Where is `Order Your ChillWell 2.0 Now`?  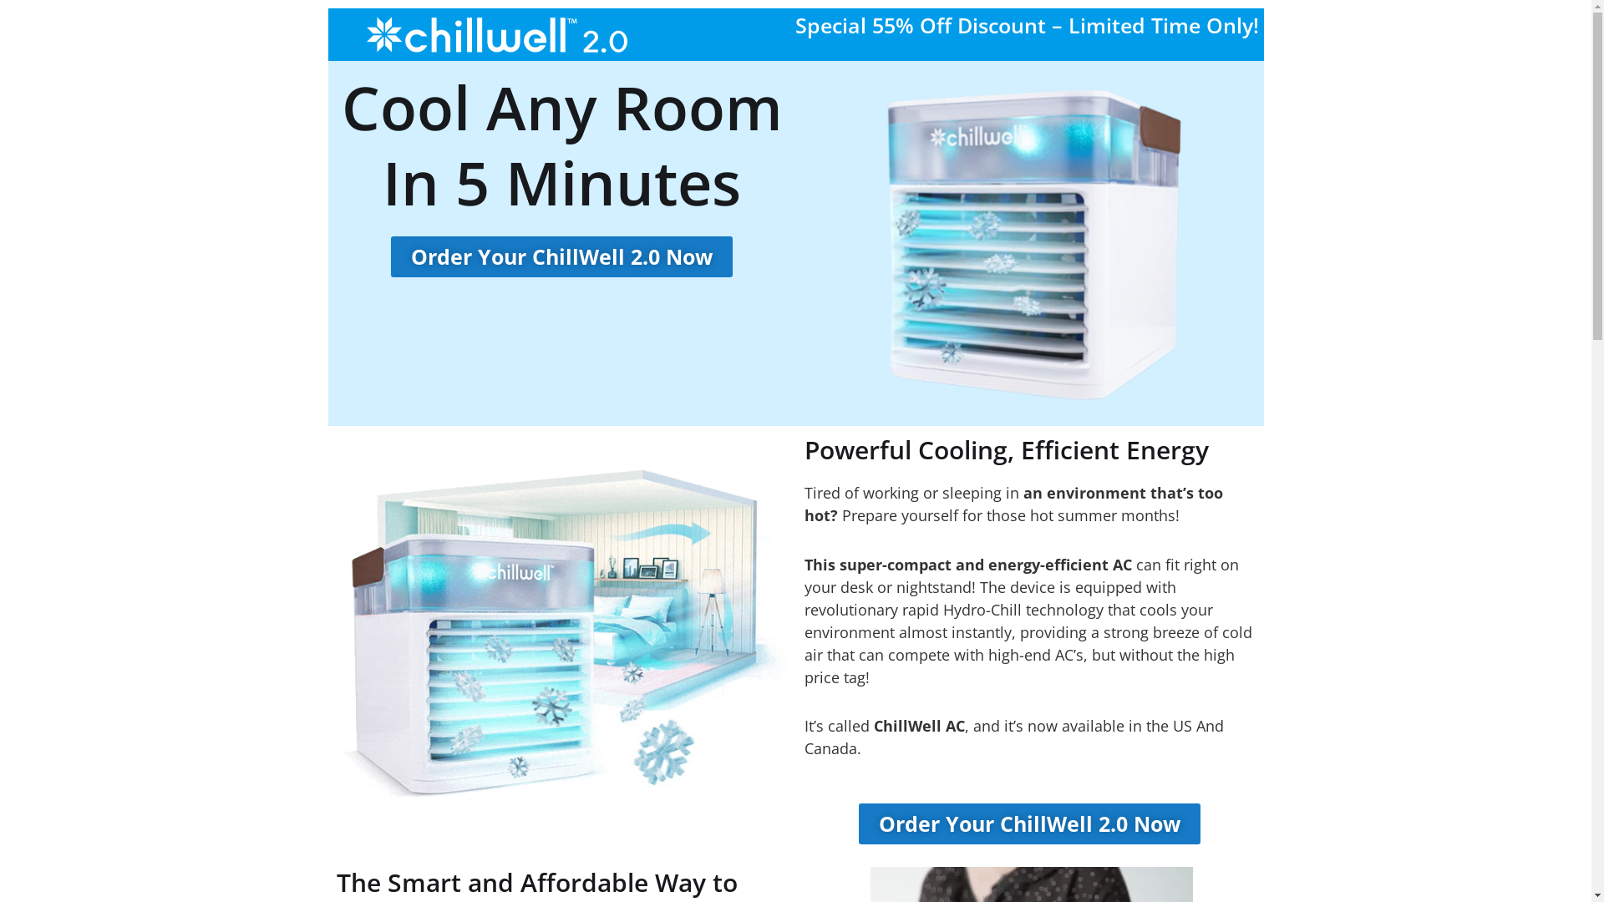 Order Your ChillWell 2.0 Now is located at coordinates (1029, 823).